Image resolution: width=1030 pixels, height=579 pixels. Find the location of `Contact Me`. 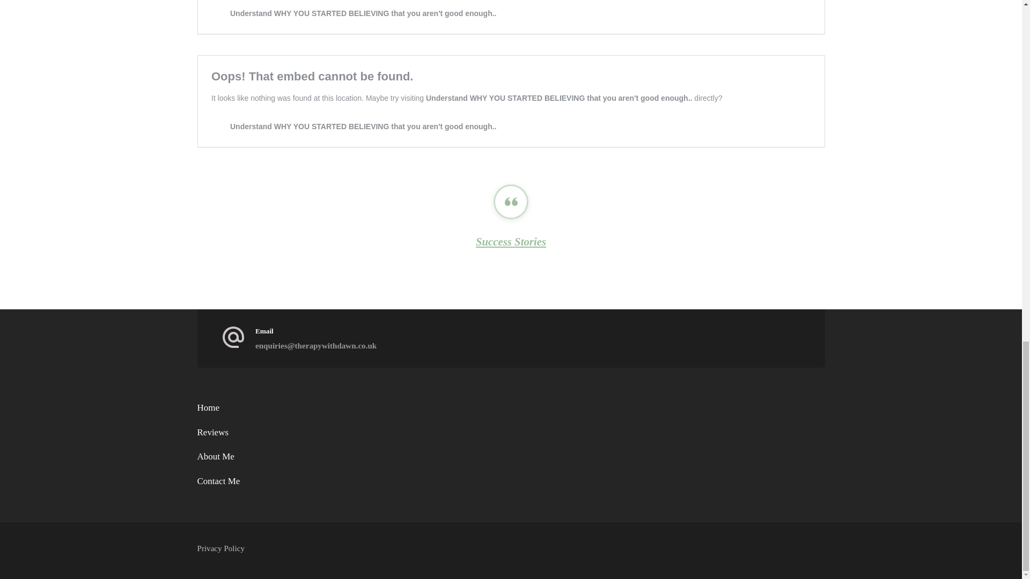

Contact Me is located at coordinates (219, 481).